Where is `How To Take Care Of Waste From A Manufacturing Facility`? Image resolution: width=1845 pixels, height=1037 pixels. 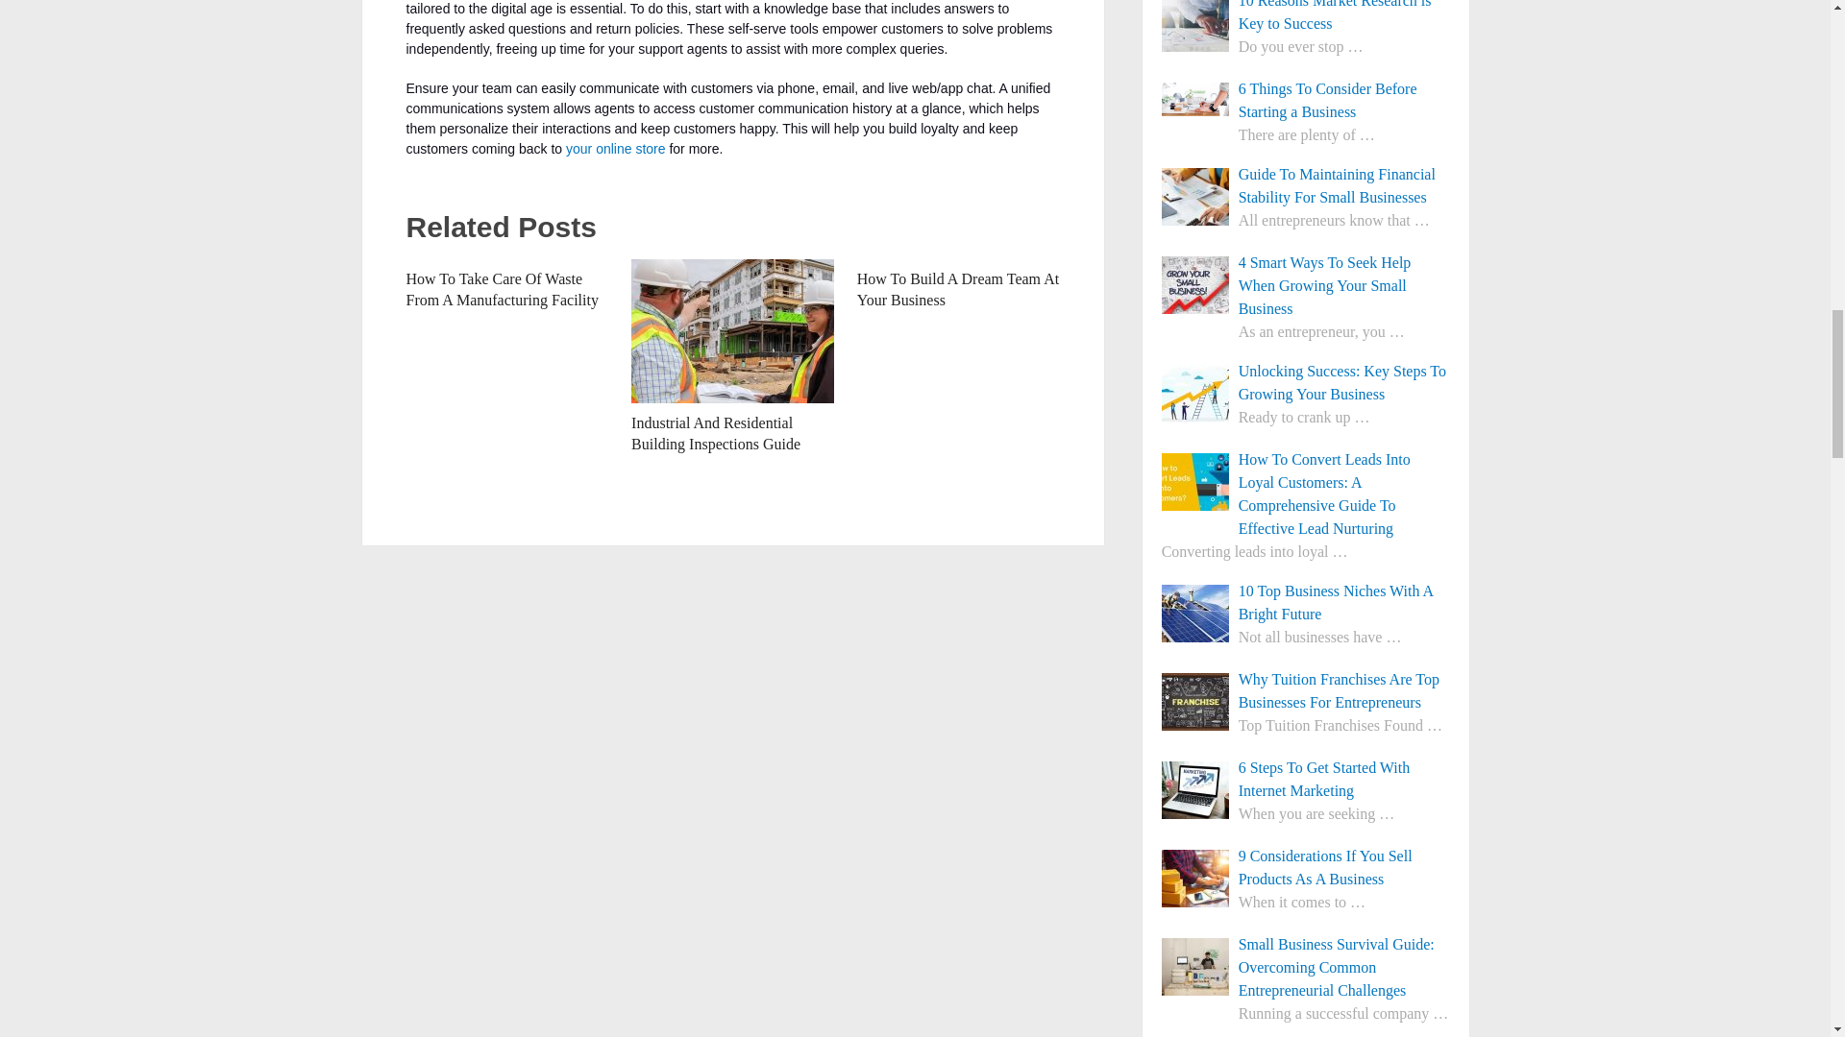 How To Take Care Of Waste From A Manufacturing Facility is located at coordinates (502, 288).